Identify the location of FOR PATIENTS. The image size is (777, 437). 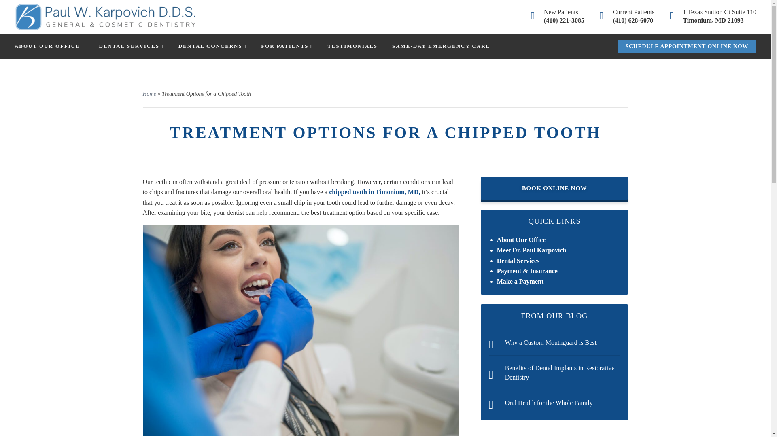
(287, 45).